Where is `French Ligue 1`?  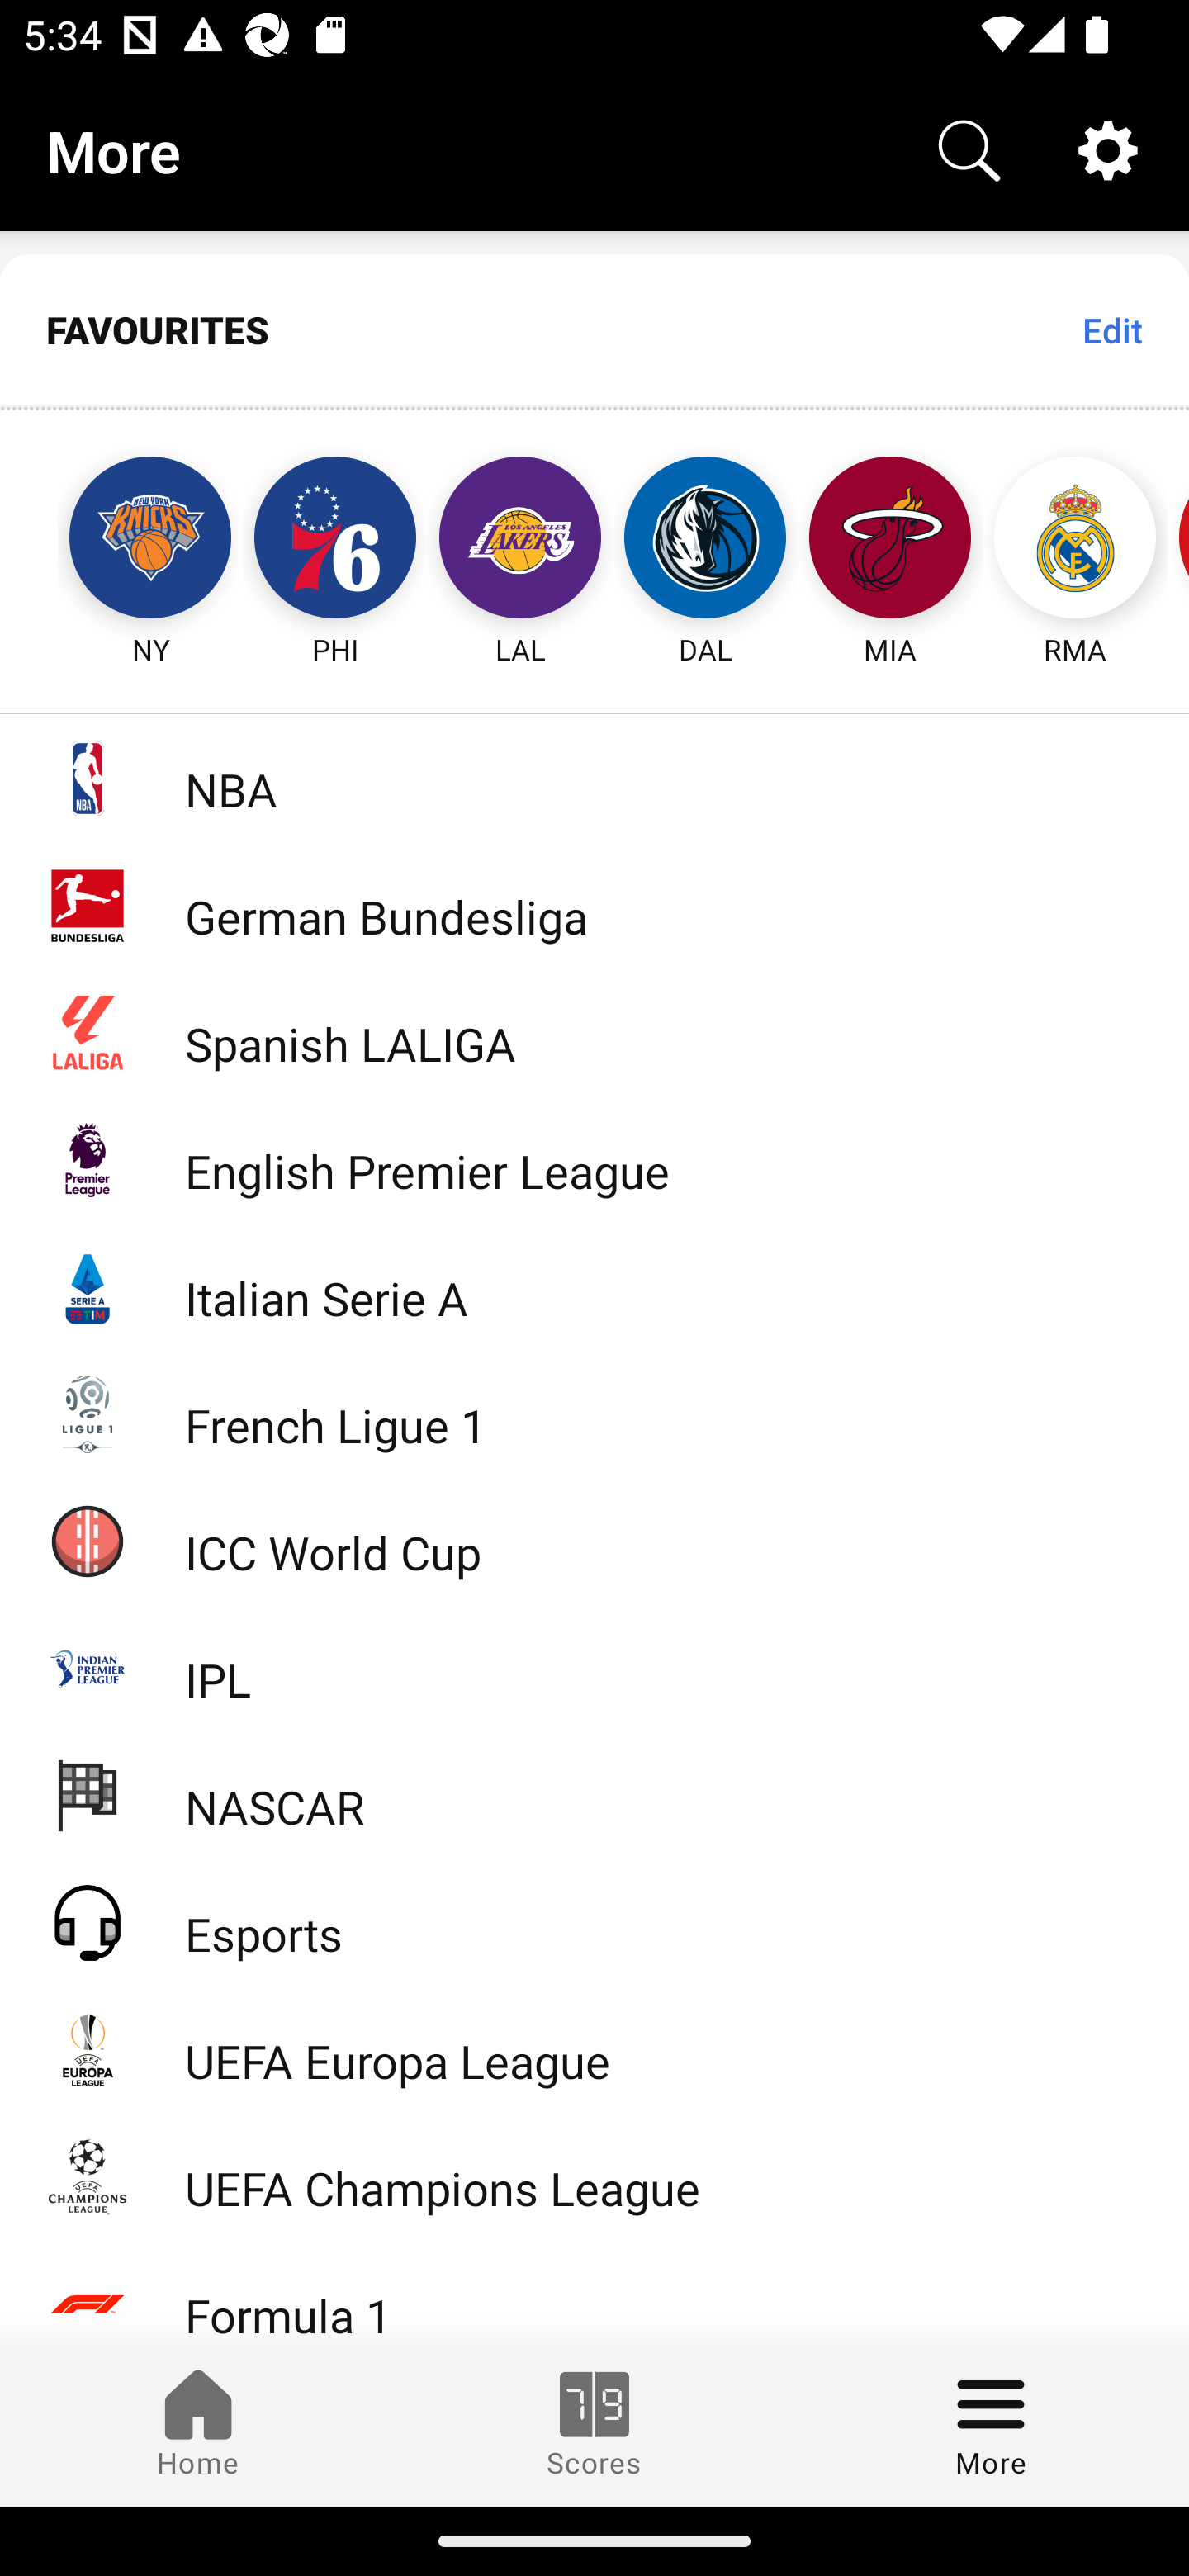 French Ligue 1 is located at coordinates (594, 1412).